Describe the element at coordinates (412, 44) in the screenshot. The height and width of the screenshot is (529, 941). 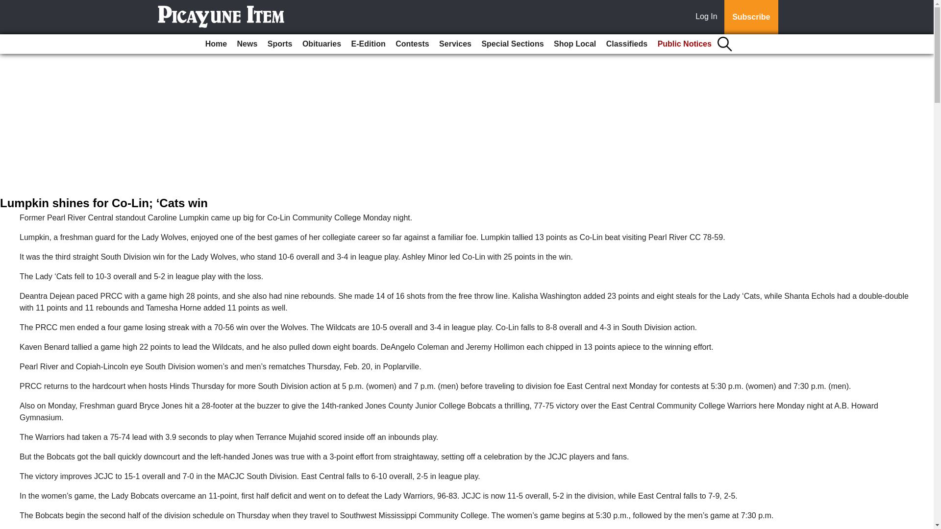
I see `Contests` at that location.